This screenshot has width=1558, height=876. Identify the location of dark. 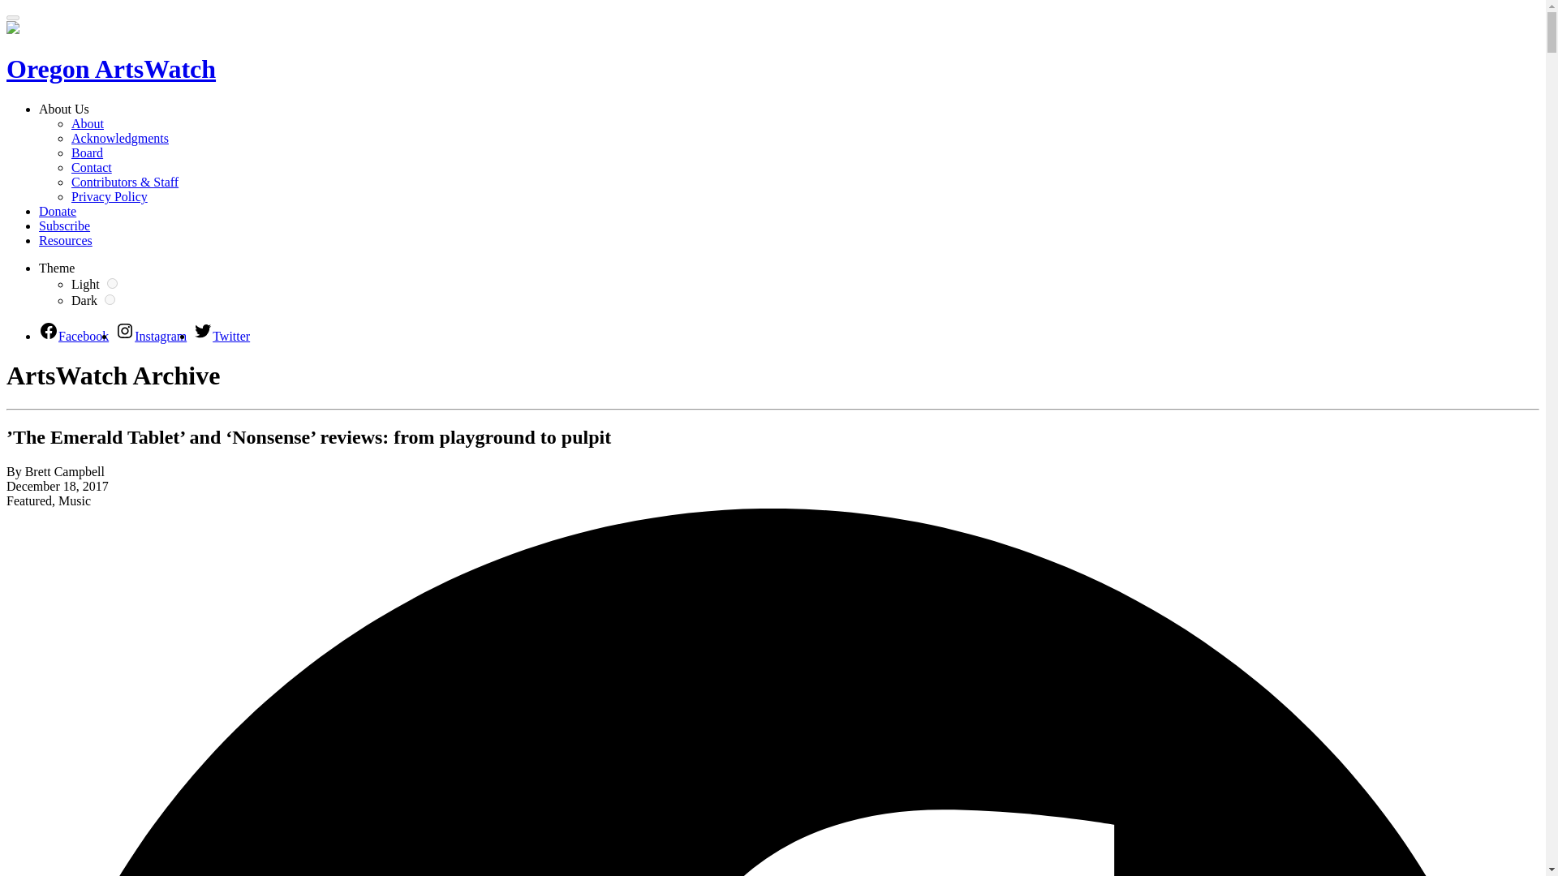
(110, 298).